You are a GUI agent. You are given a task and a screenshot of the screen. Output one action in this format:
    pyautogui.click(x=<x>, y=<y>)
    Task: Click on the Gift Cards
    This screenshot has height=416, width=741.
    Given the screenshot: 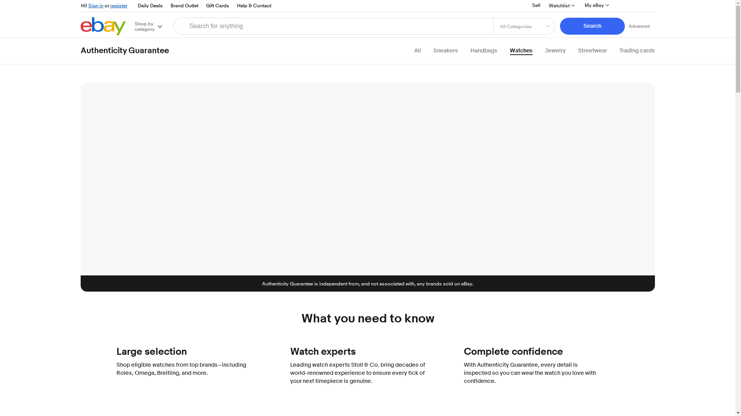 What is the action you would take?
    pyautogui.click(x=217, y=6)
    